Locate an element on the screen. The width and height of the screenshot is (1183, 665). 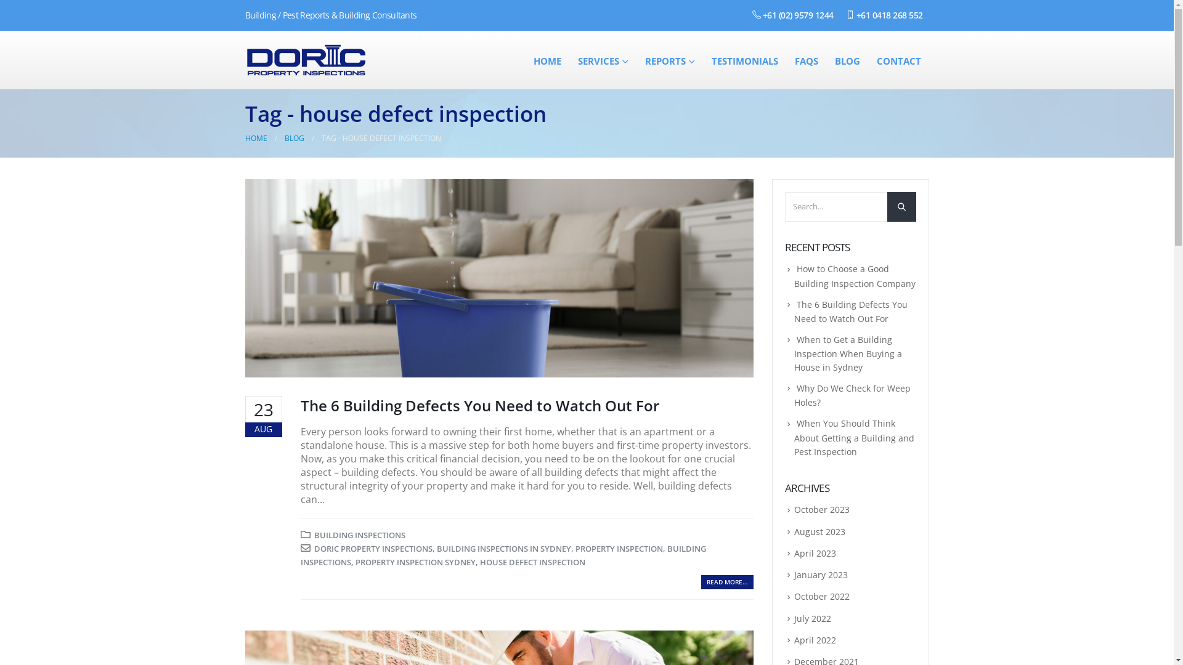
August 2023 is located at coordinates (819, 532).